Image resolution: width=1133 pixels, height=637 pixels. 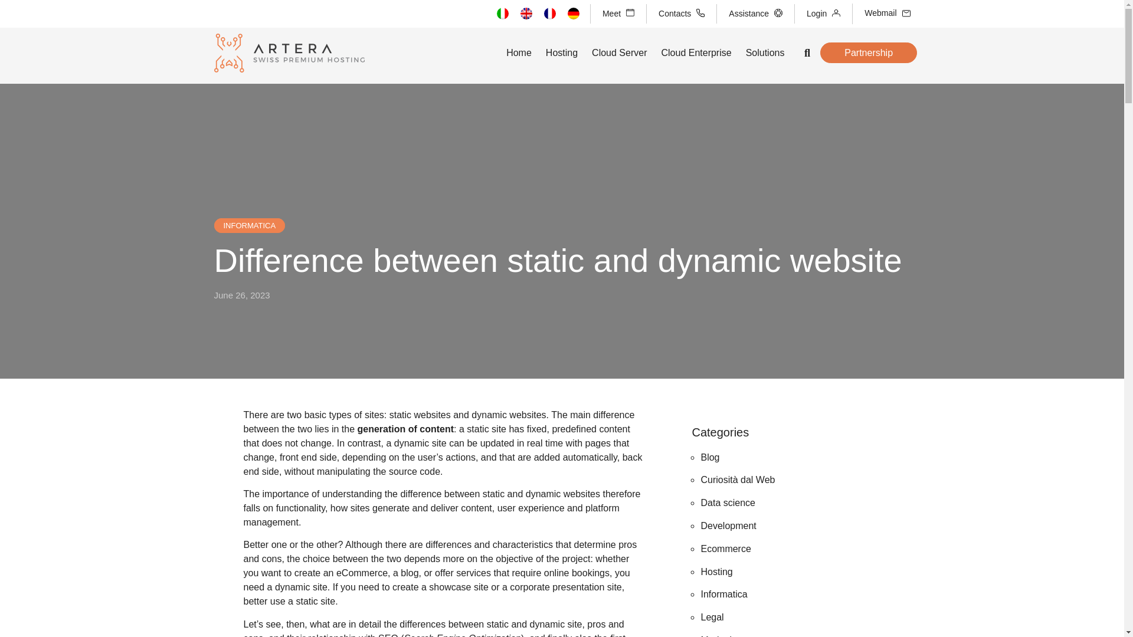 What do you see at coordinates (519, 53) in the screenshot?
I see `Home` at bounding box center [519, 53].